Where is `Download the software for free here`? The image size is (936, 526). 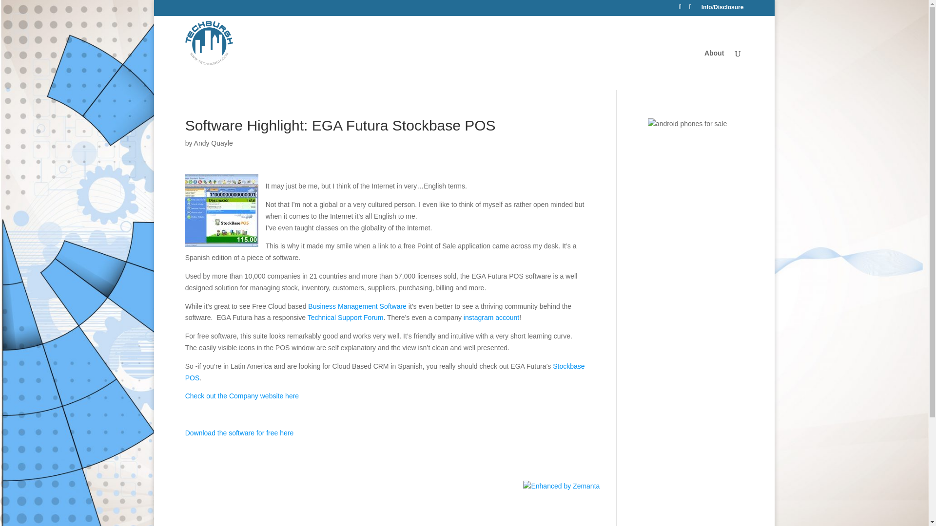
Download the software for free here is located at coordinates (239, 433).